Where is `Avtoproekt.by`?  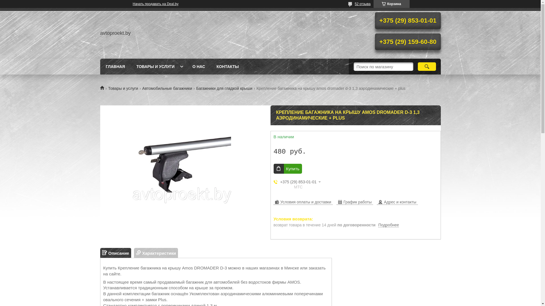 Avtoproekt.by is located at coordinates (104, 88).